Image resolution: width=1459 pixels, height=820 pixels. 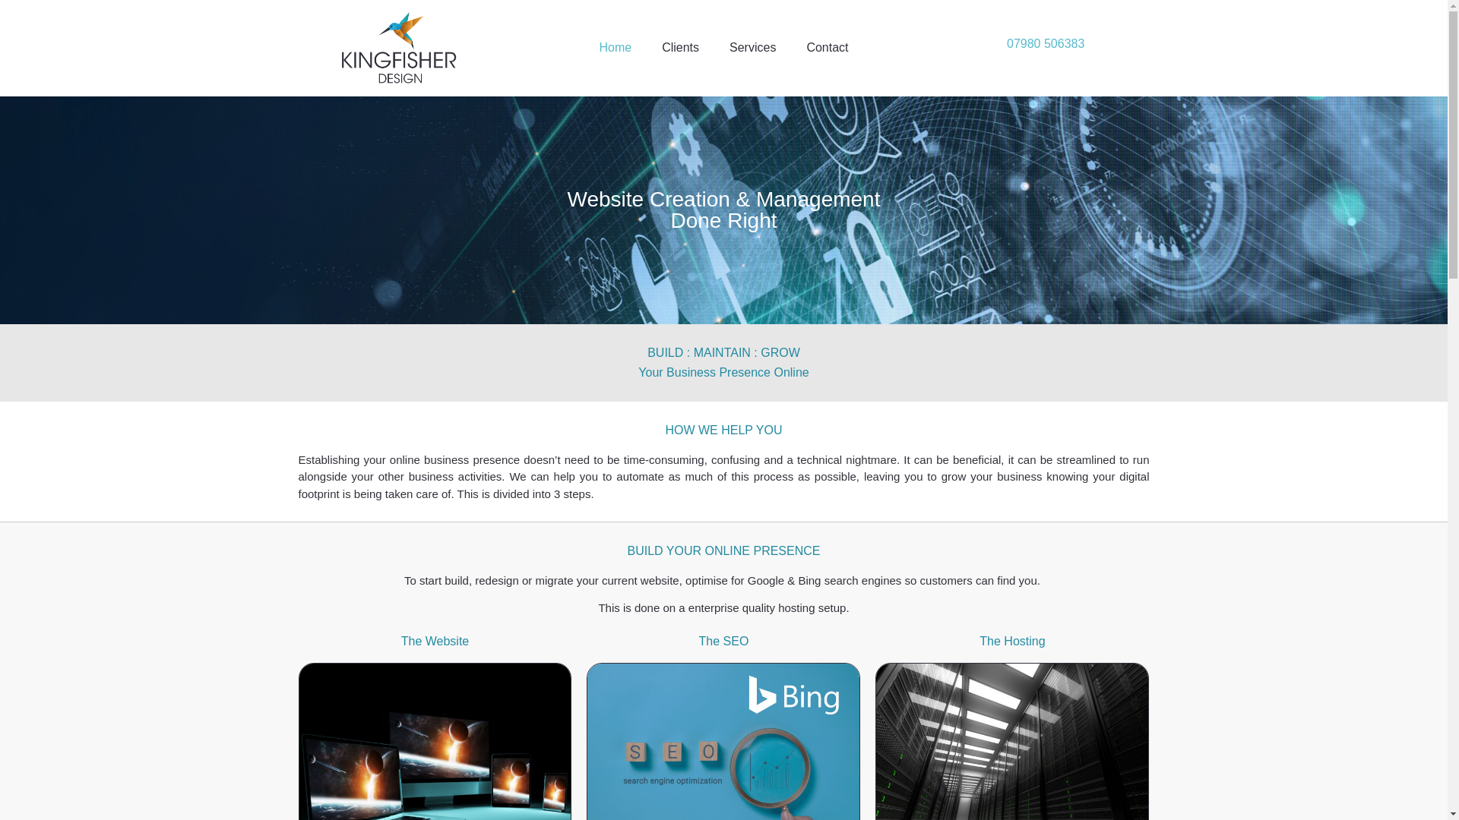 What do you see at coordinates (615, 47) in the screenshot?
I see `Home` at bounding box center [615, 47].